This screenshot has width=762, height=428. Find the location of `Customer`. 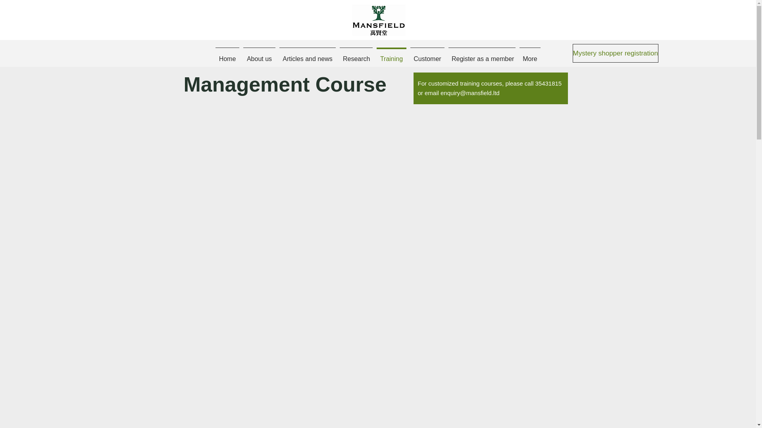

Customer is located at coordinates (427, 55).